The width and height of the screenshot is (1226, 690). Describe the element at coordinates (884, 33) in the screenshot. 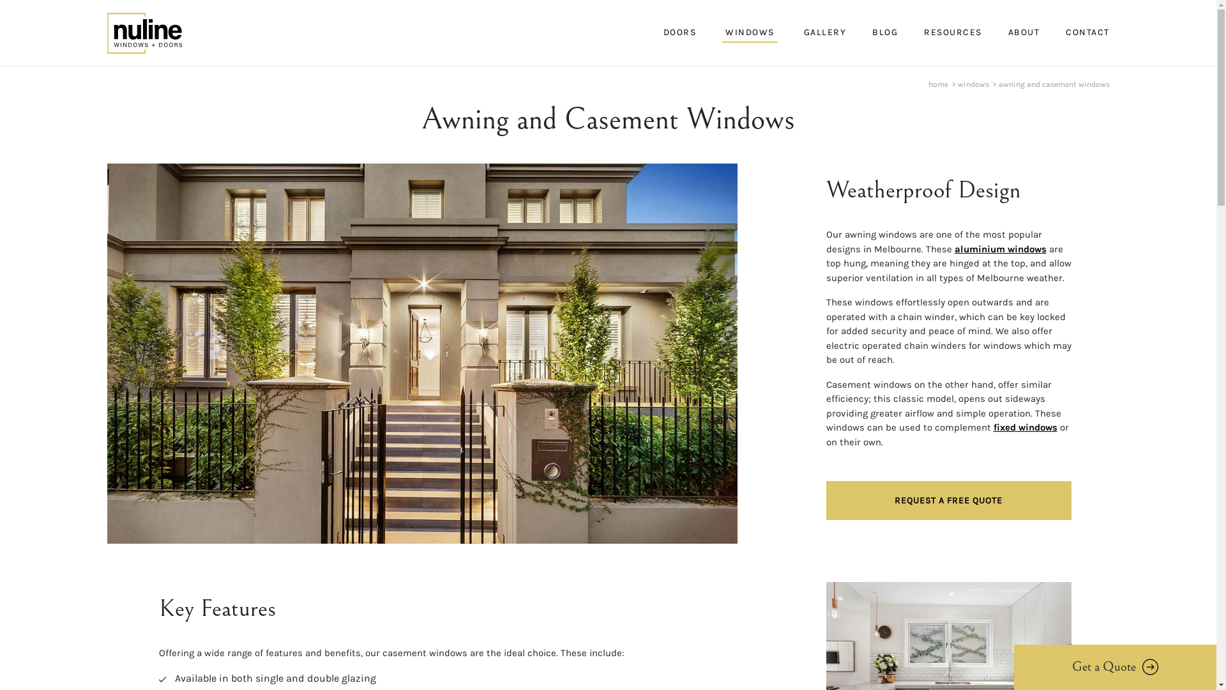

I see `BLOG` at that location.